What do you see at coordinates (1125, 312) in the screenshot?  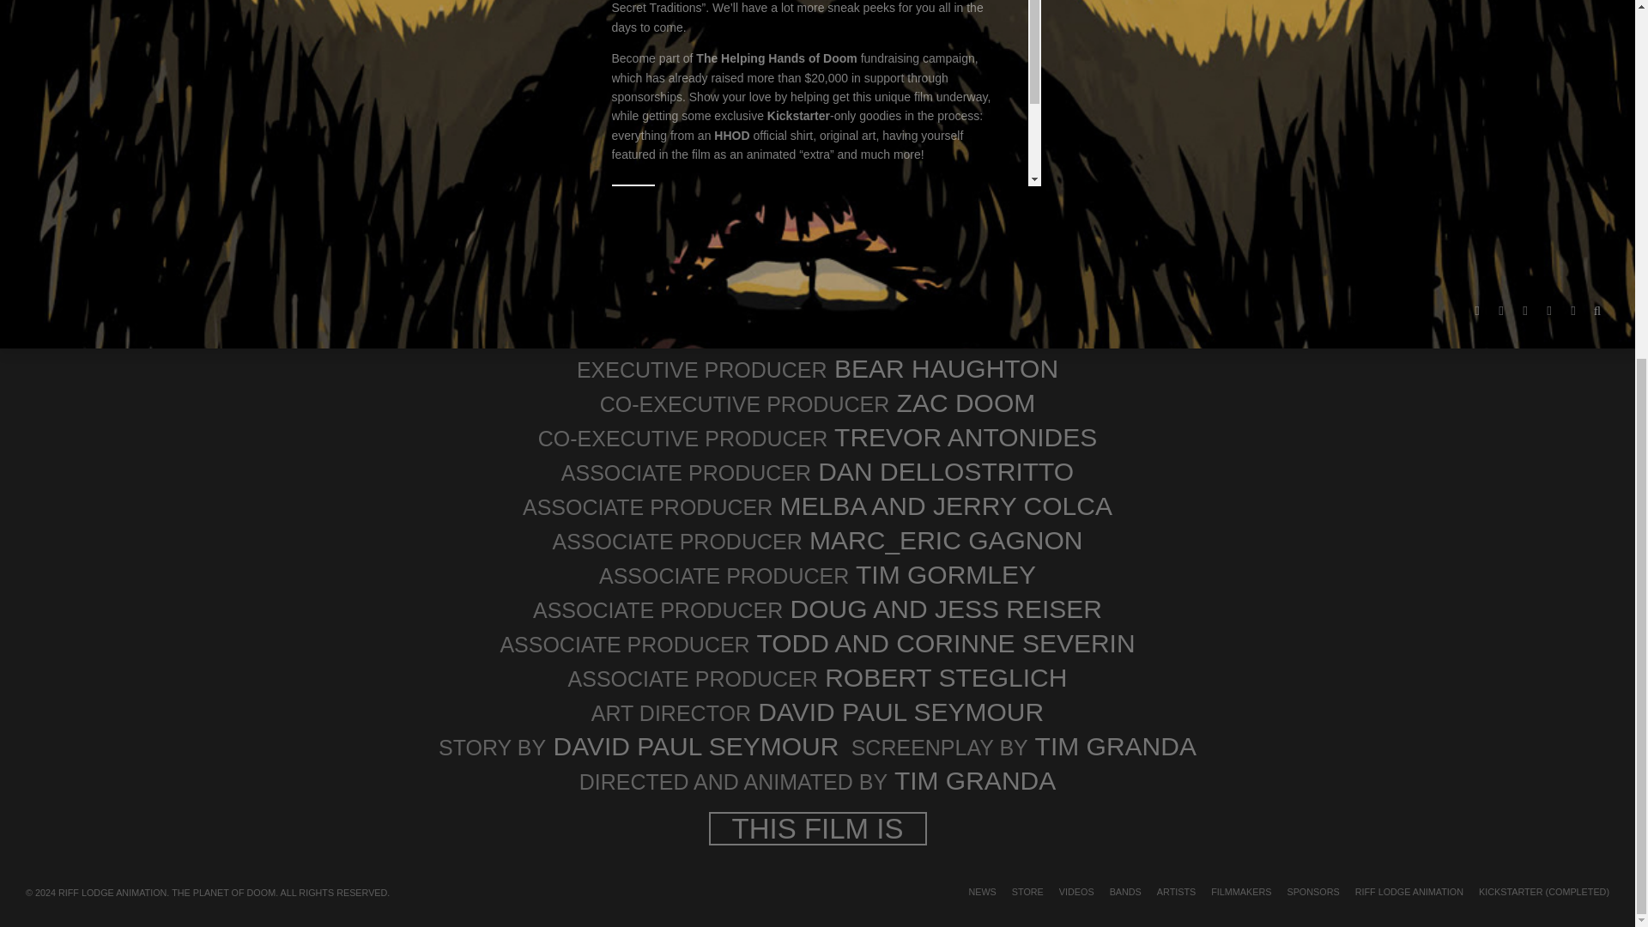 I see `BANDS` at bounding box center [1125, 312].